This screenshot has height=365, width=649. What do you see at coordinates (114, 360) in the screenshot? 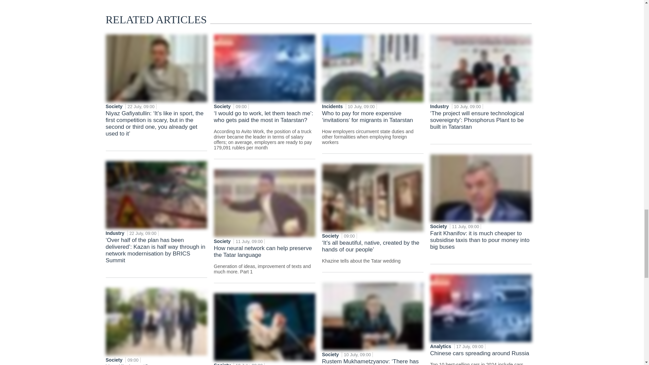
I see `Society` at bounding box center [114, 360].